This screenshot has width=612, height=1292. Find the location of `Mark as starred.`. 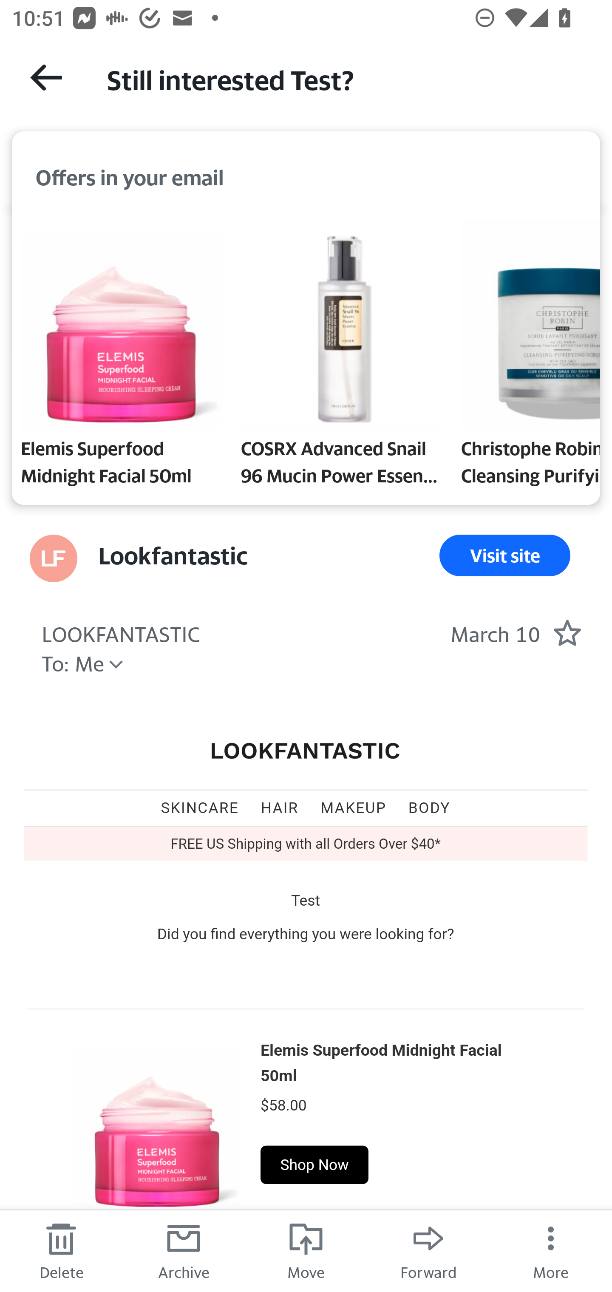

Mark as starred. is located at coordinates (567, 632).